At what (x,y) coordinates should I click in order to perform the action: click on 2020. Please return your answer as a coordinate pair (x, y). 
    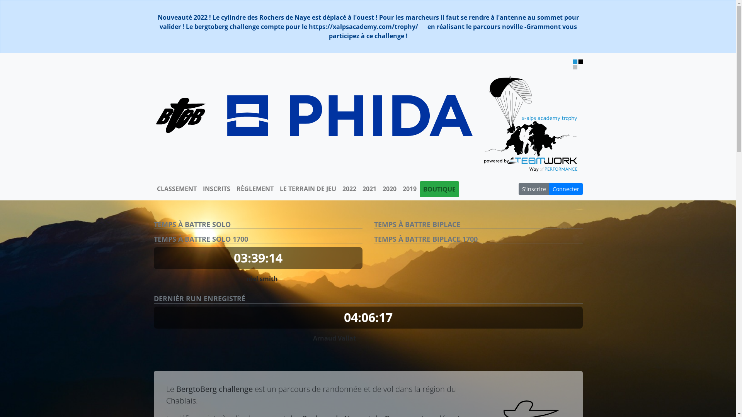
    Looking at the image, I should click on (390, 188).